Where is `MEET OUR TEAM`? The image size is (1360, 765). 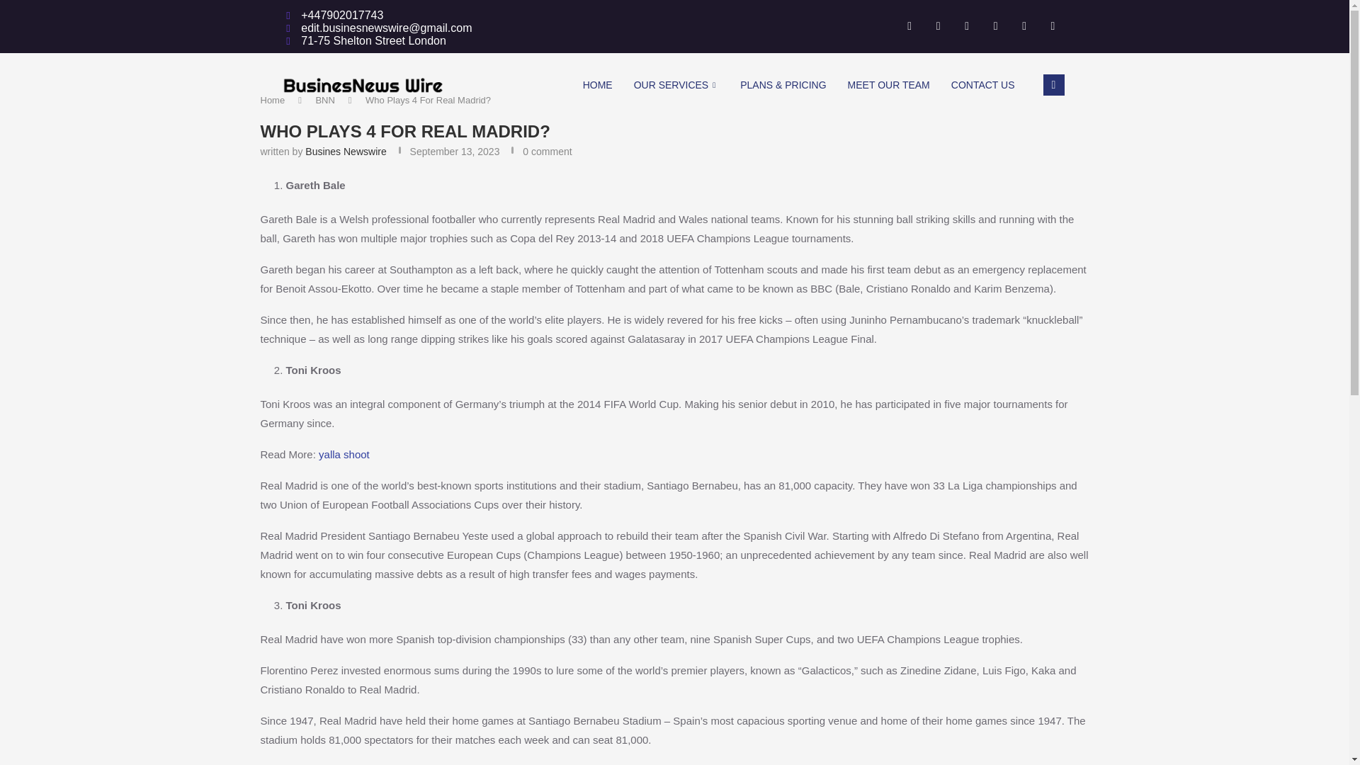 MEET OUR TEAM is located at coordinates (889, 85).